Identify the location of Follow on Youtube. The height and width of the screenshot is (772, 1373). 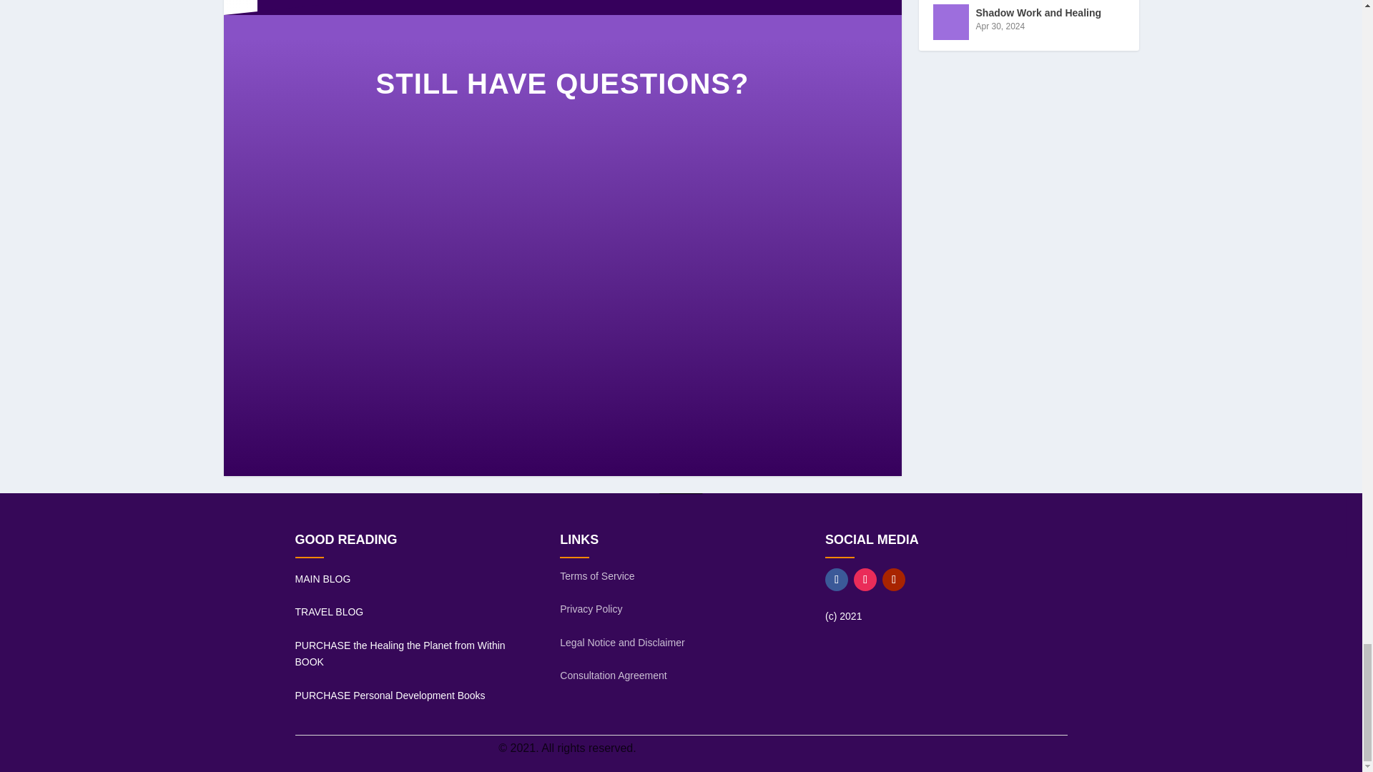
(894, 579).